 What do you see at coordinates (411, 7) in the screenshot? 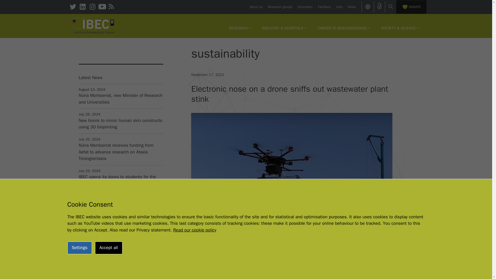
I see `DONATE` at bounding box center [411, 7].